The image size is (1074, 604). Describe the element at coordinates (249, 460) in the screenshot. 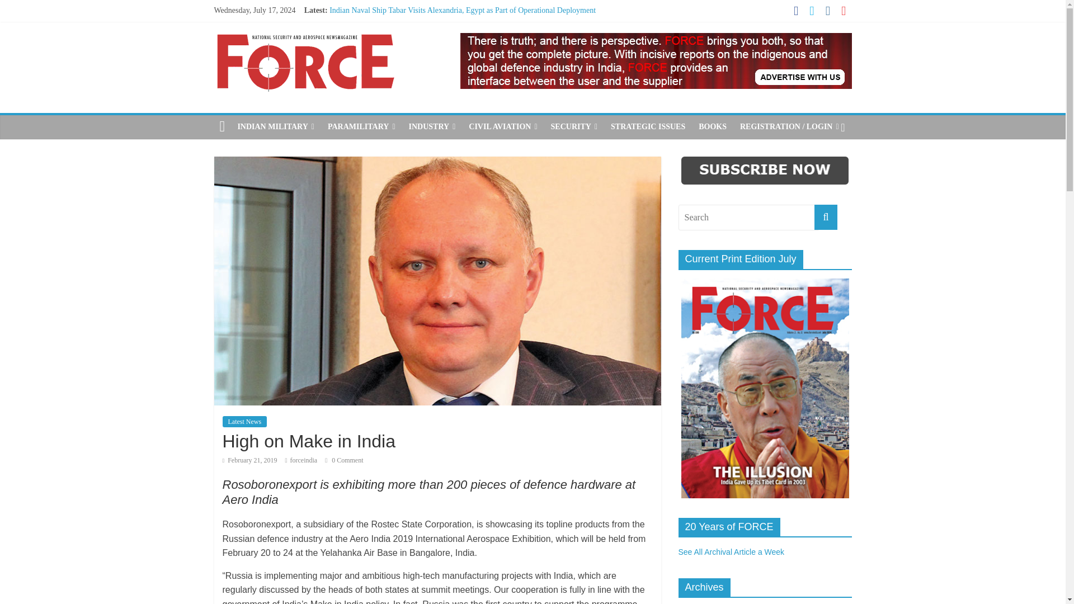

I see `6:09 am` at that location.